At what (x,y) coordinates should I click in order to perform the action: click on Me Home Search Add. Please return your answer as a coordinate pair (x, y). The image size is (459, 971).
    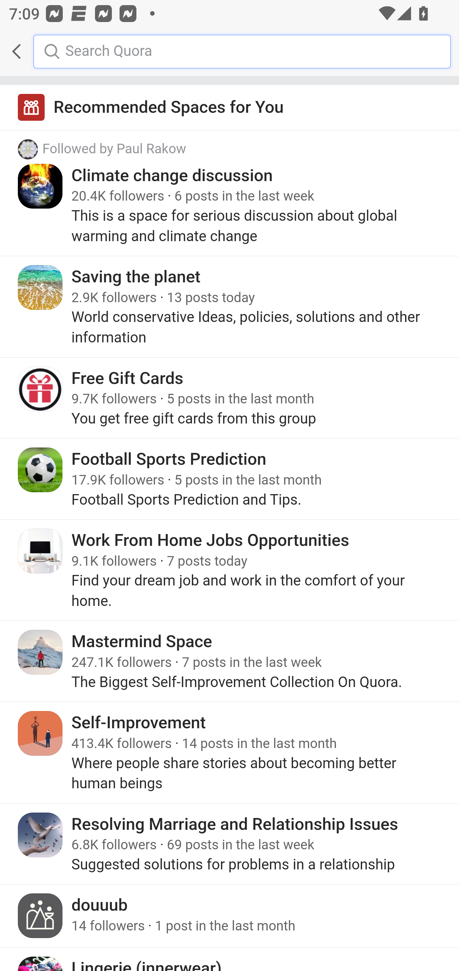
    Looking at the image, I should click on (229, 51).